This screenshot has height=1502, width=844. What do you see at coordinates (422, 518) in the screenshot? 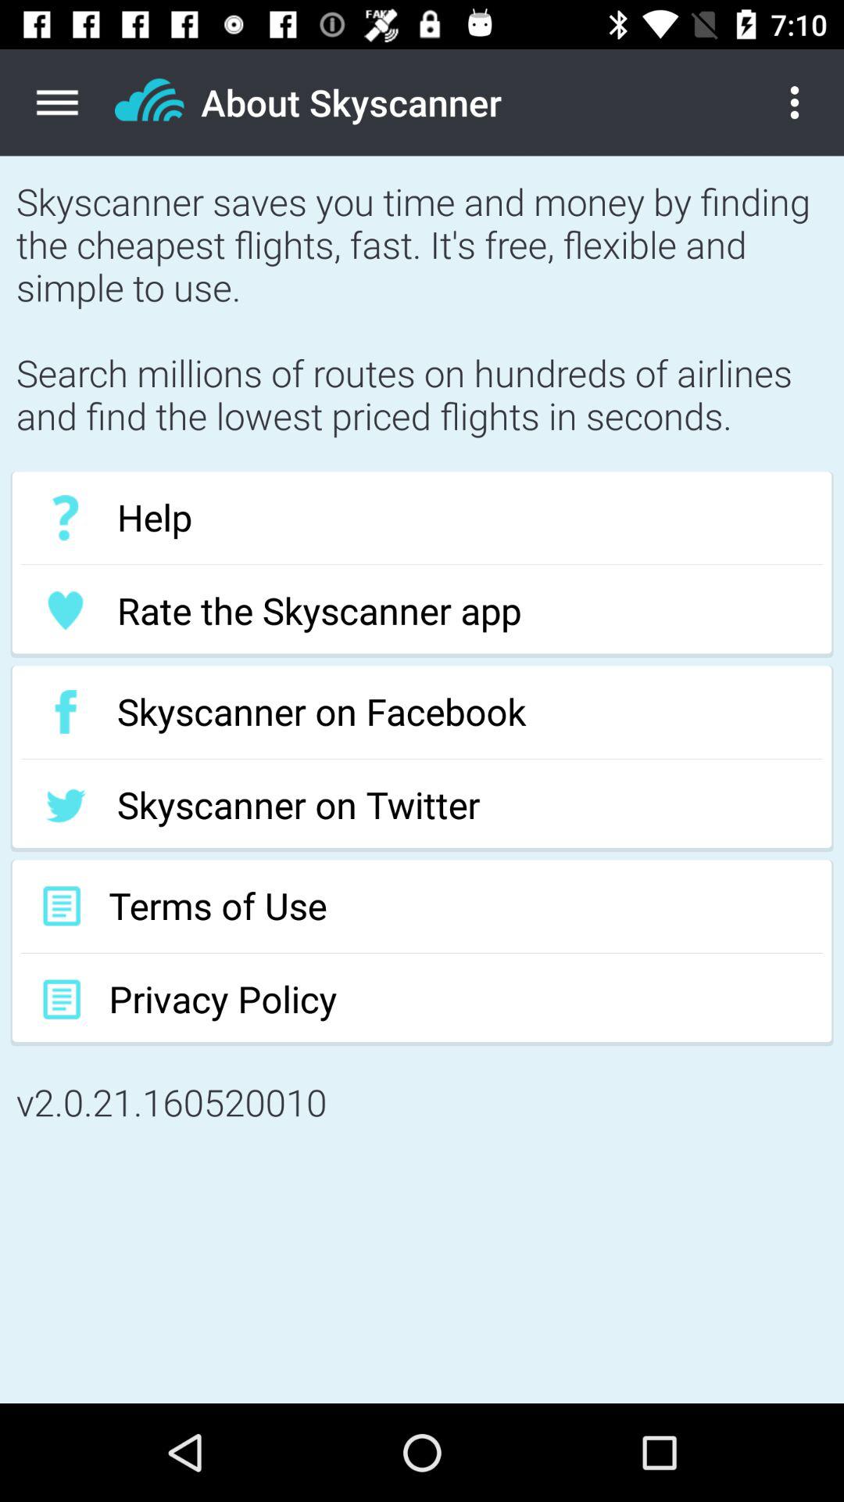
I see `choose item below skyscanner saves you item` at bounding box center [422, 518].